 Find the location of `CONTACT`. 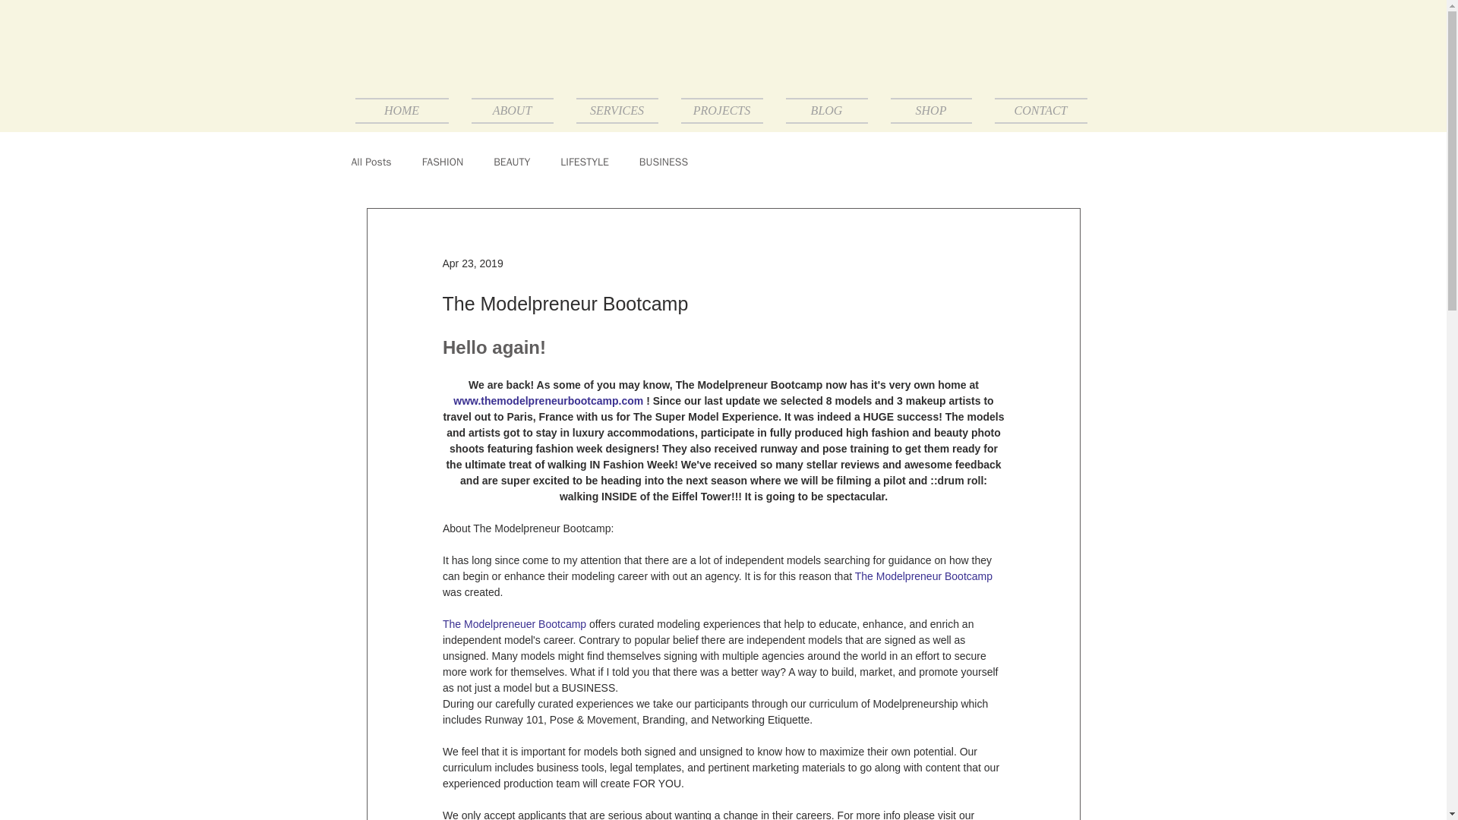

CONTACT is located at coordinates (1034, 111).